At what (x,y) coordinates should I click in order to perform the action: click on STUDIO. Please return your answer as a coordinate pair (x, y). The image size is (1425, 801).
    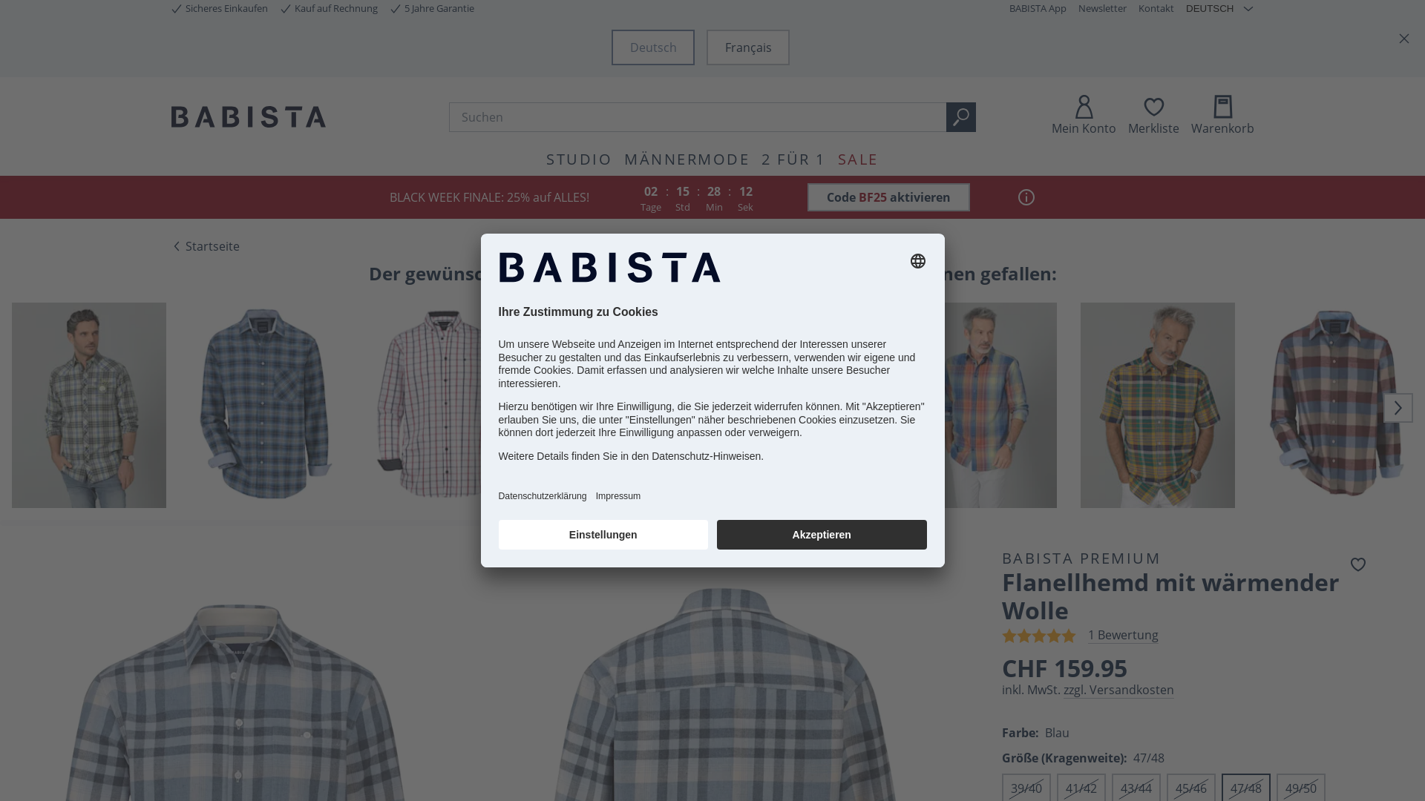
    Looking at the image, I should click on (579, 159).